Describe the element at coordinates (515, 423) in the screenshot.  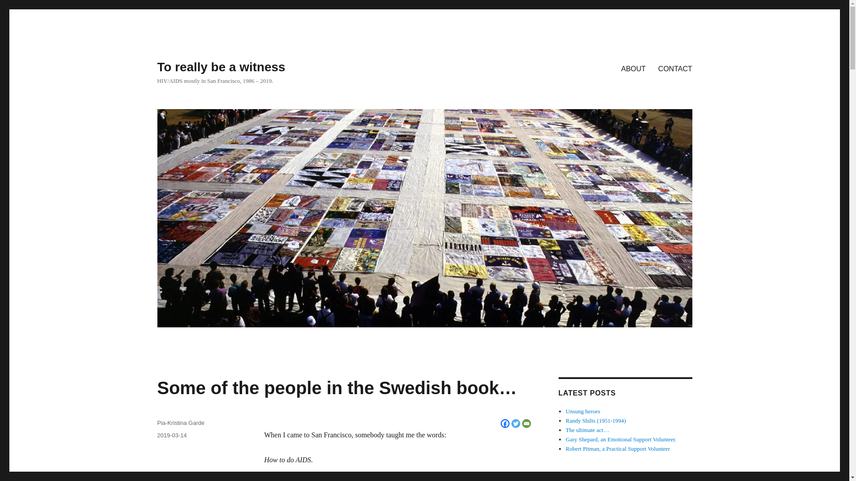
I see `Twitter` at that location.